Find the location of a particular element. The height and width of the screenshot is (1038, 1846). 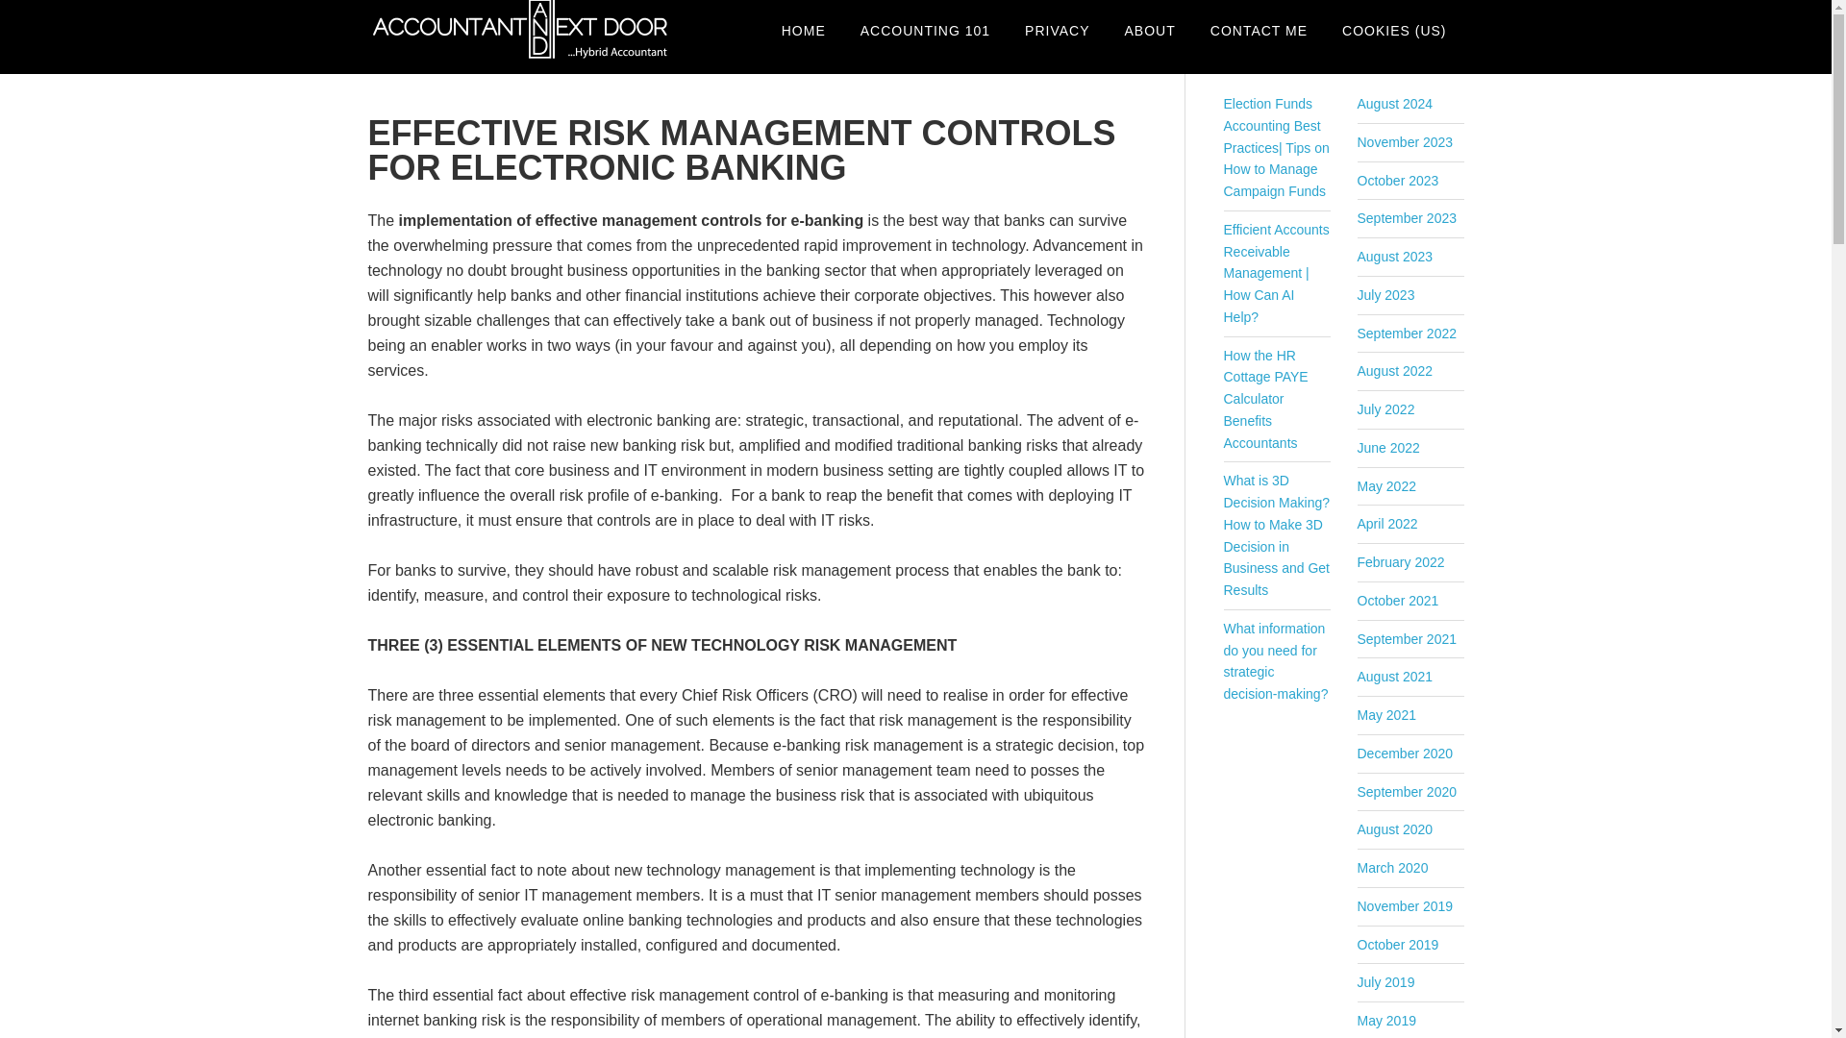

August 2023 is located at coordinates (1395, 257).